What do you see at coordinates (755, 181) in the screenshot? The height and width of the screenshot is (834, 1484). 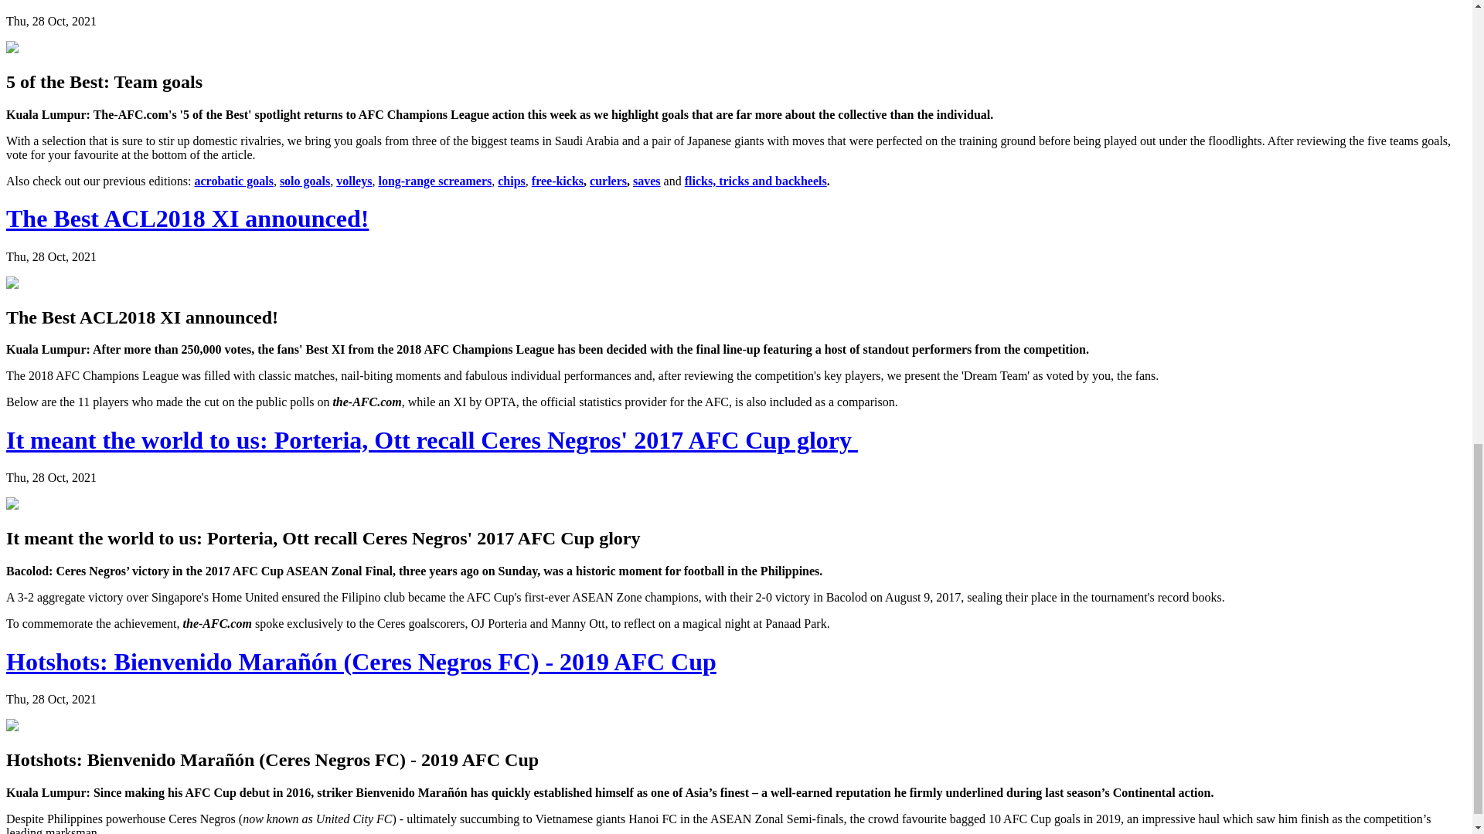 I see `flicks, tricks and backheels` at bounding box center [755, 181].